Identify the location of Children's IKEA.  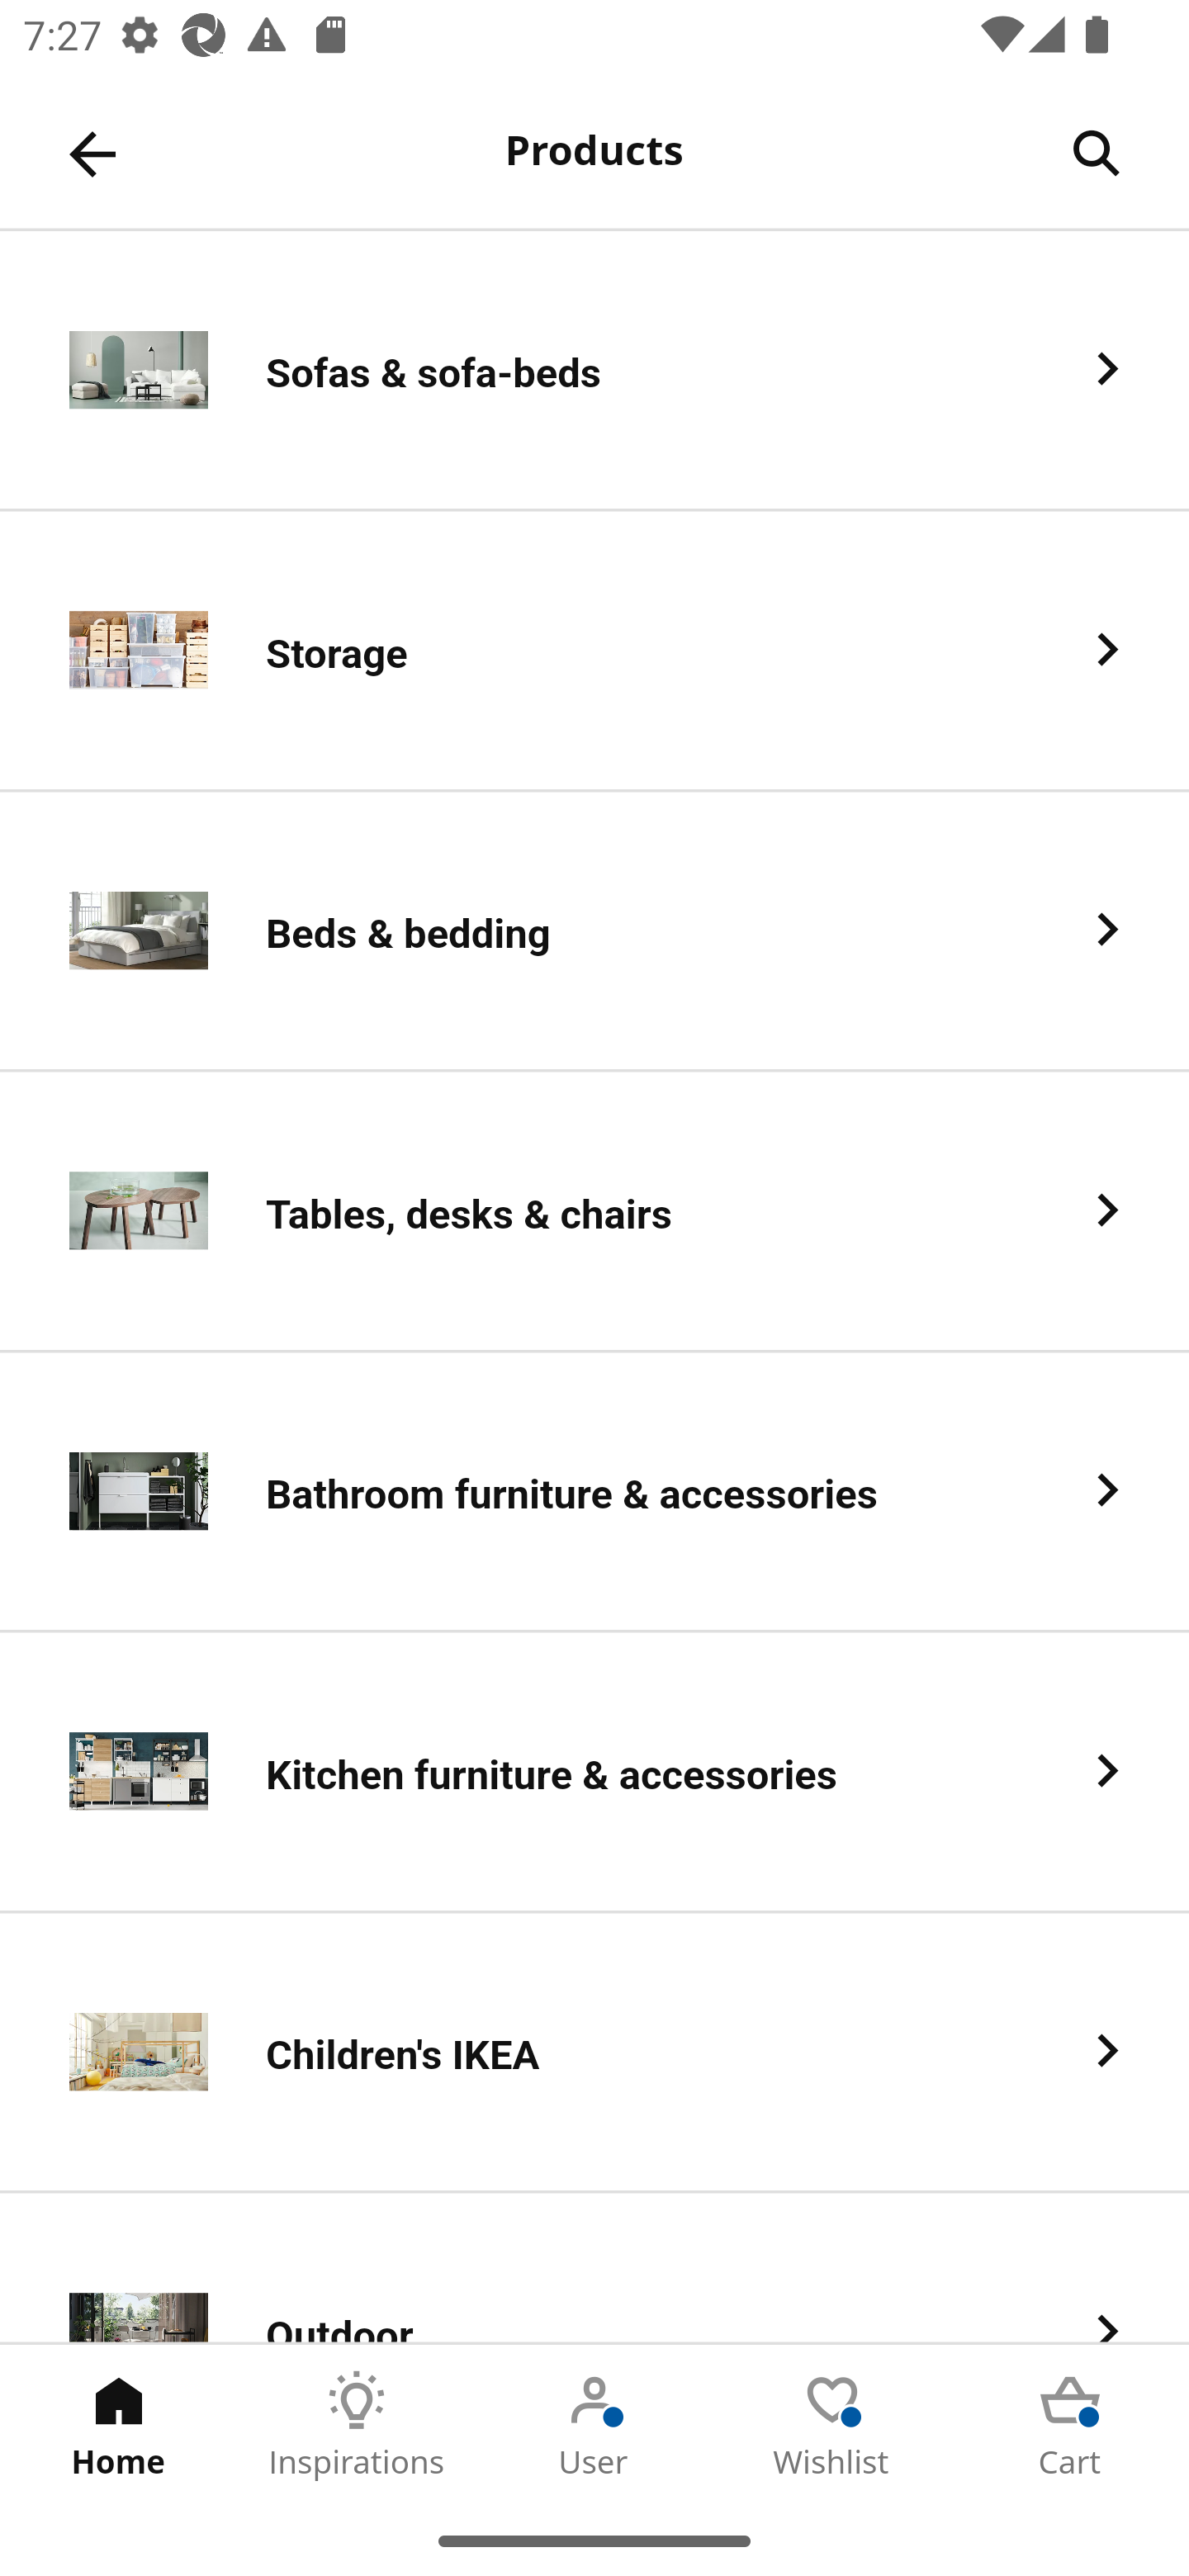
(594, 2054).